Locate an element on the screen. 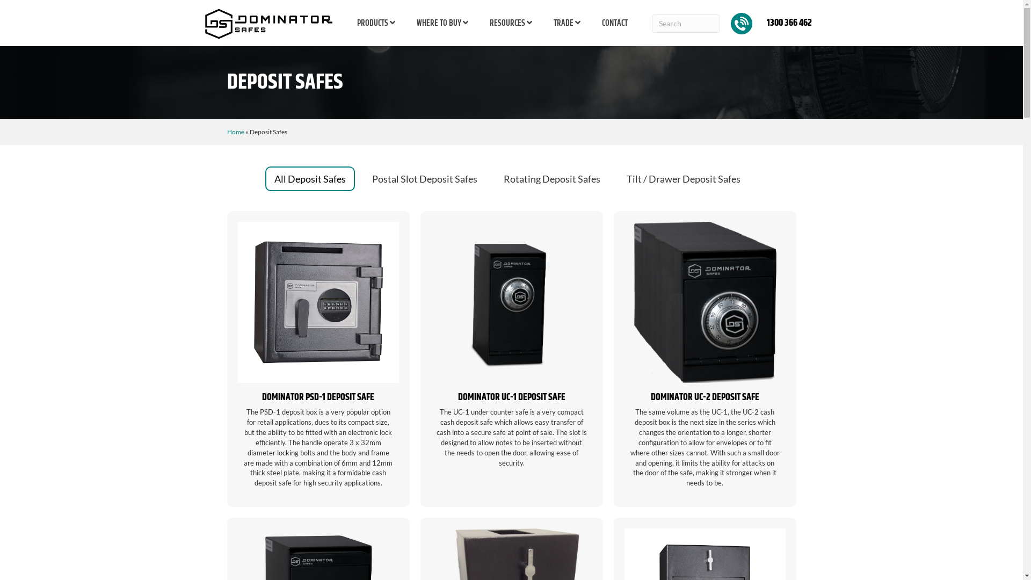 Image resolution: width=1031 pixels, height=580 pixels. Type and press Enter to search. is located at coordinates (686, 24).